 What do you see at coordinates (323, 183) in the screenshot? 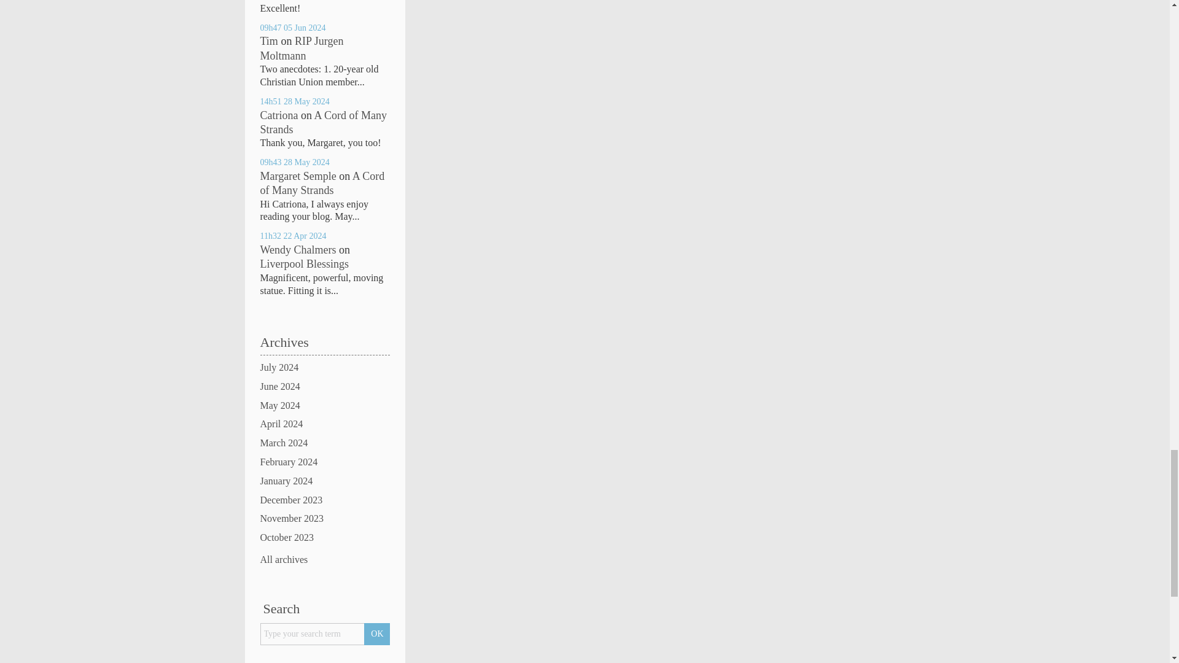
I see `A Cord of Many Strands` at bounding box center [323, 183].